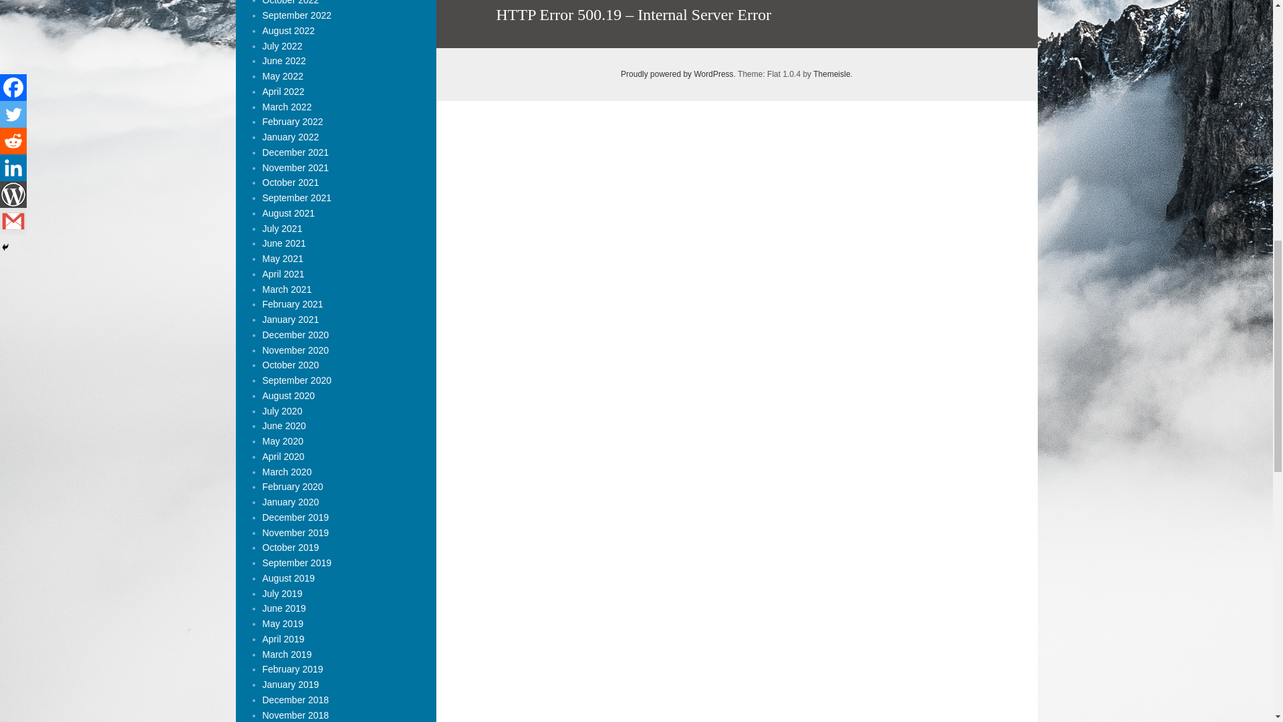 The image size is (1283, 722). What do you see at coordinates (283, 91) in the screenshot?
I see `April 2022` at bounding box center [283, 91].